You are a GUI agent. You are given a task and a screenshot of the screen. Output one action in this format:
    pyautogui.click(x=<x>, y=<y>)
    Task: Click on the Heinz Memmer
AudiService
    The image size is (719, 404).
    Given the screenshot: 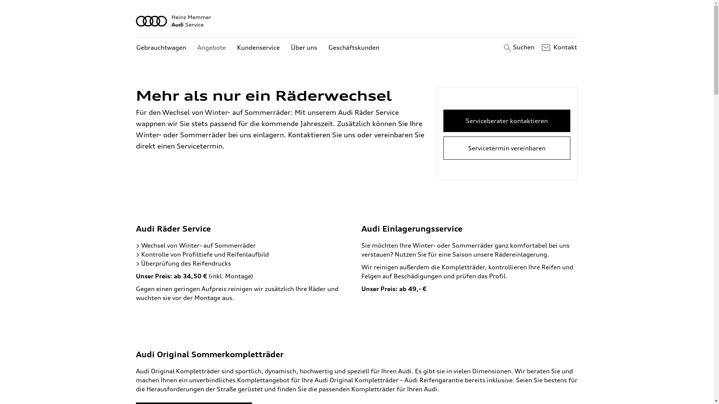 What is the action you would take?
    pyautogui.click(x=357, y=21)
    